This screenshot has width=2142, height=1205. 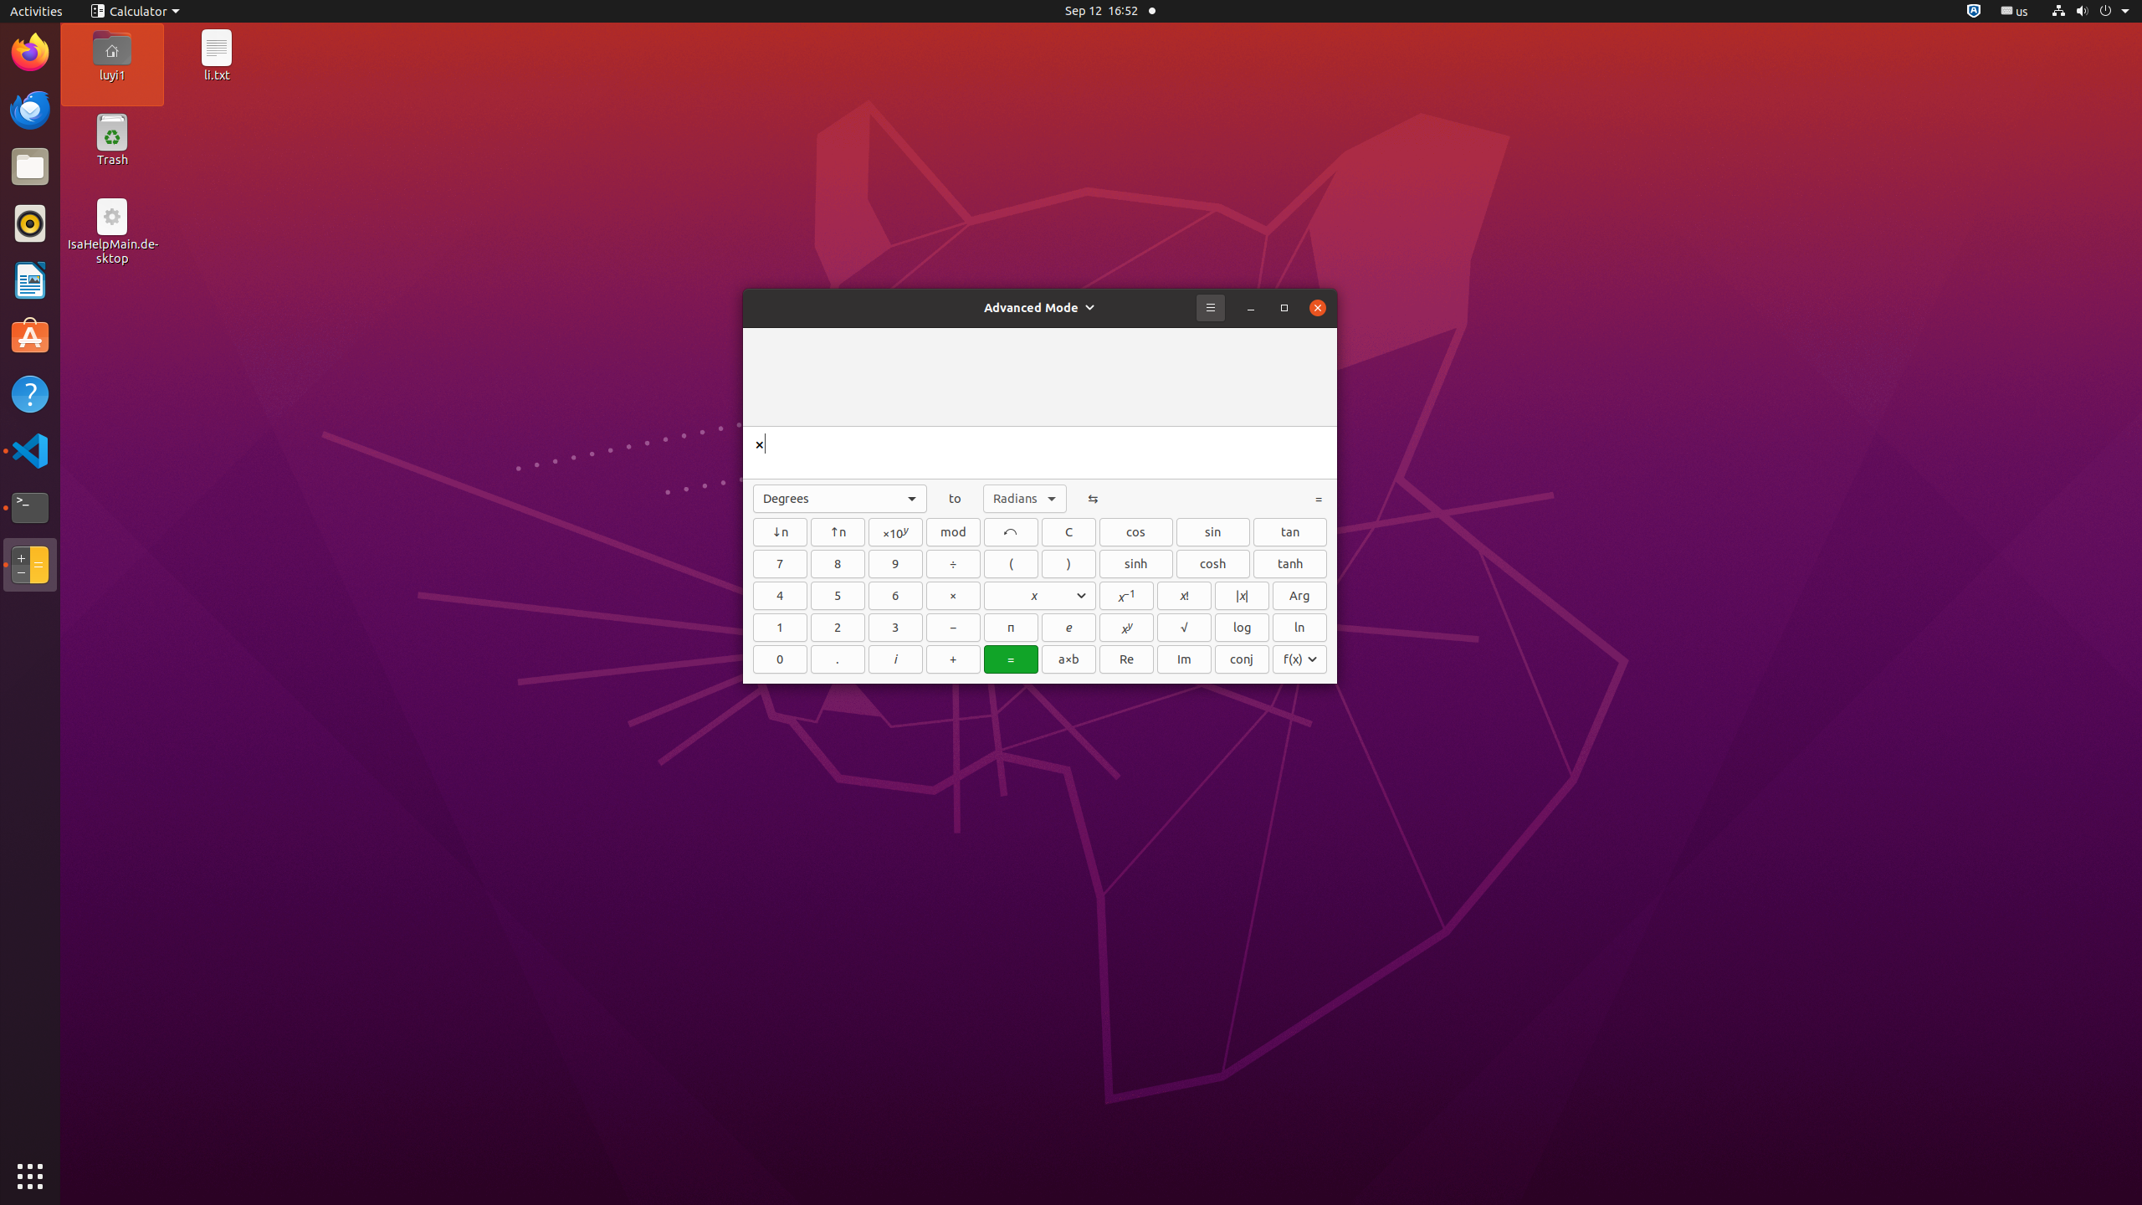 What do you see at coordinates (1069, 659) in the screenshot?
I see `Factorize` at bounding box center [1069, 659].